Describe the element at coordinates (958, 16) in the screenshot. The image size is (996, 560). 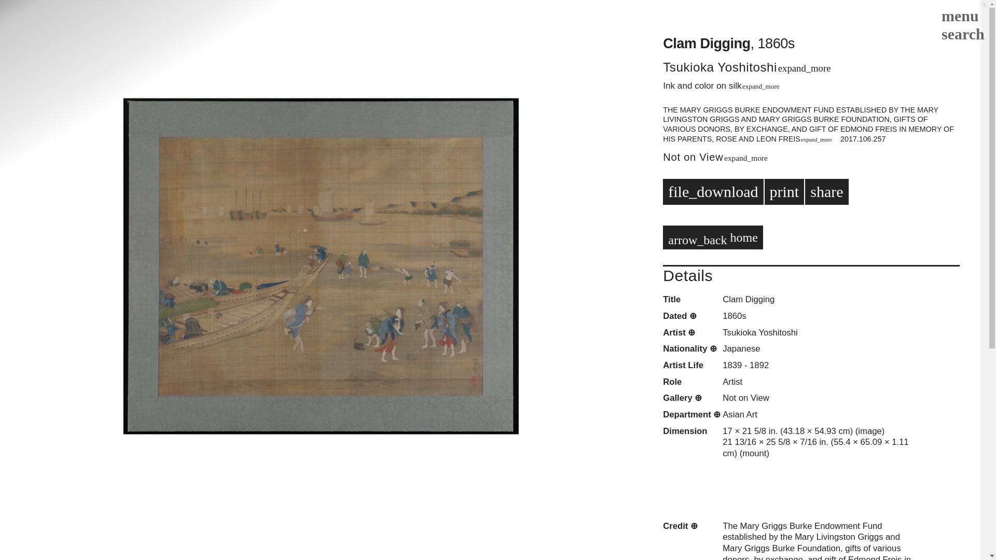
I see `menu` at that location.